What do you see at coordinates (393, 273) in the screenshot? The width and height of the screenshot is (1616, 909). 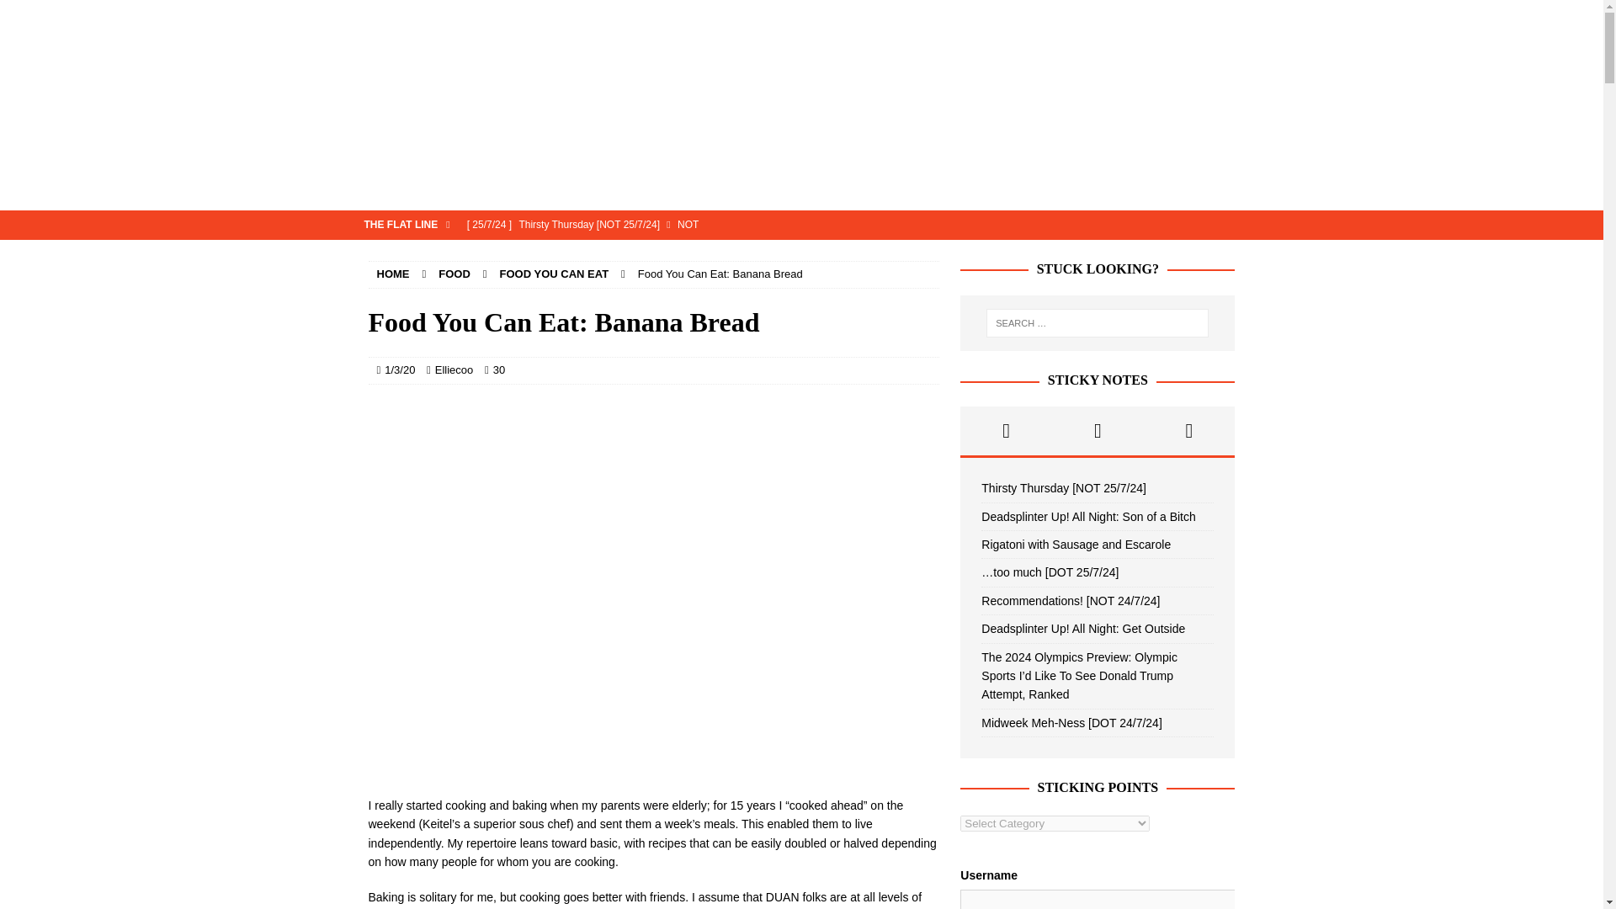 I see `HOME` at bounding box center [393, 273].